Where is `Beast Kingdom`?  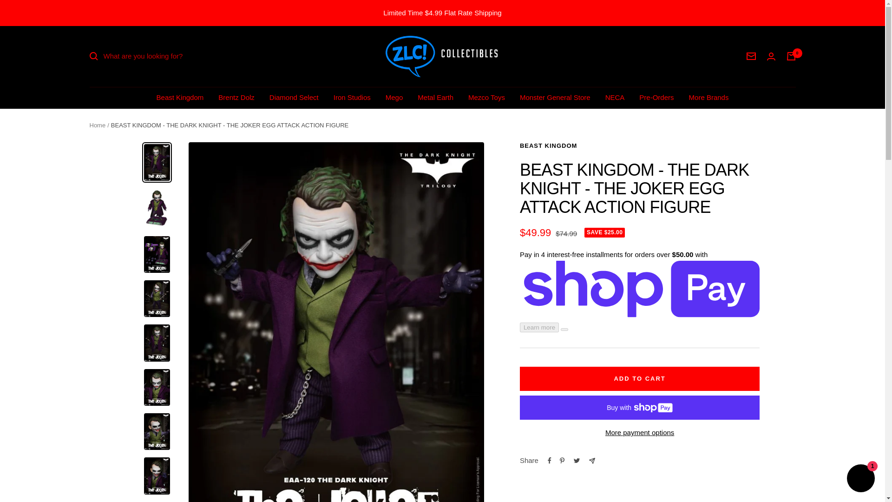 Beast Kingdom is located at coordinates (180, 97).